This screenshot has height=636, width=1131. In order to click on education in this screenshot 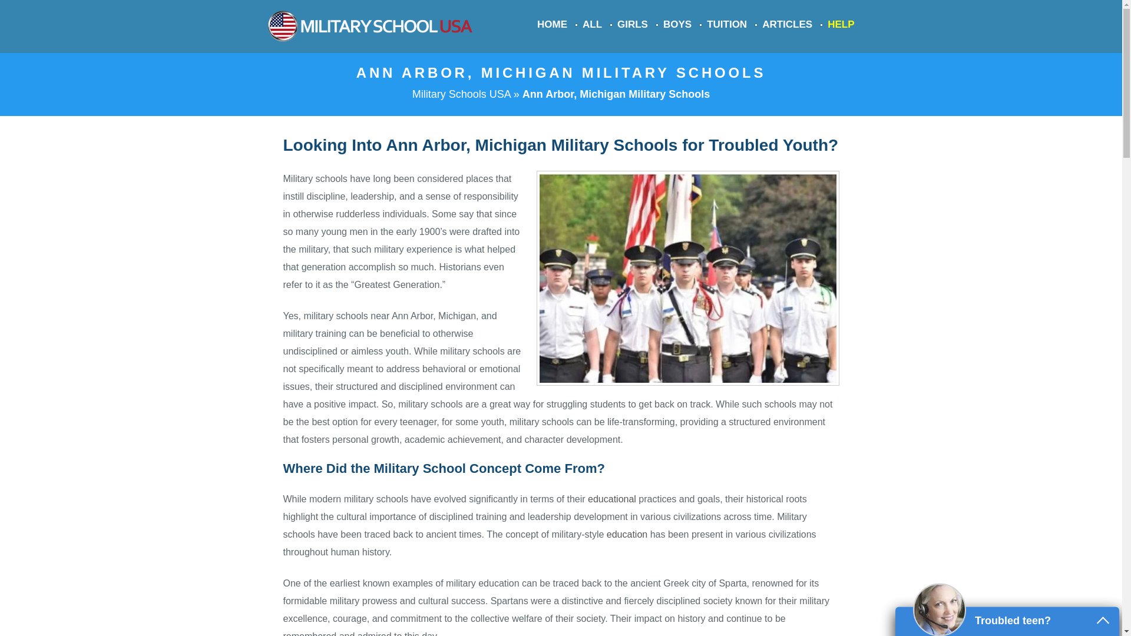, I will do `click(627, 534)`.